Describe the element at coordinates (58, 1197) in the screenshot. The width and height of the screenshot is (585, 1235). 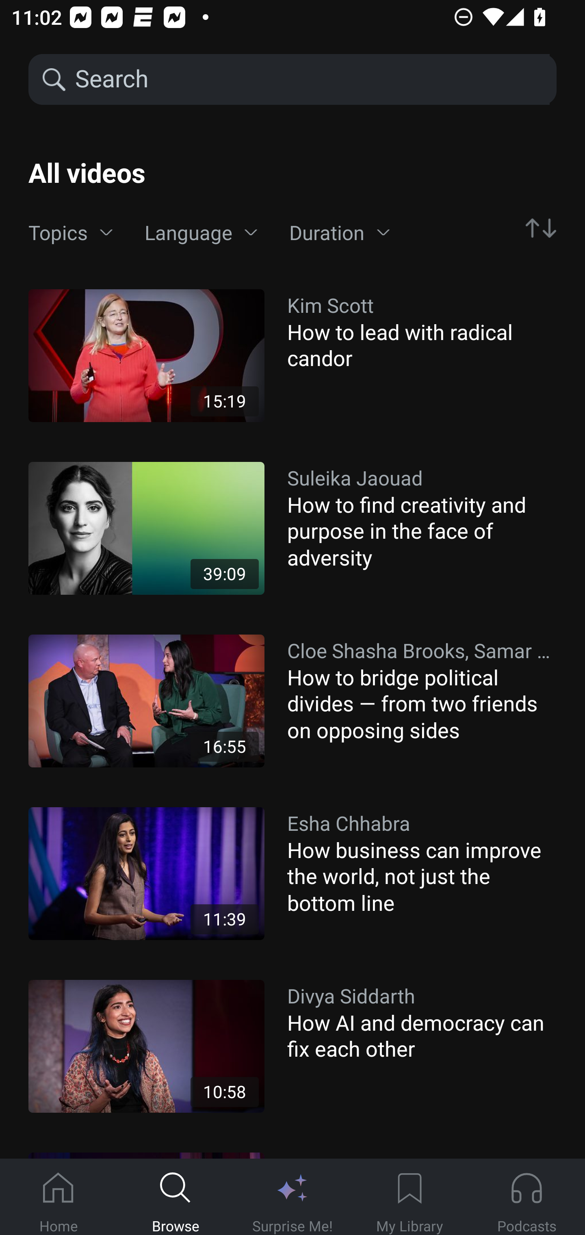
I see `Home` at that location.